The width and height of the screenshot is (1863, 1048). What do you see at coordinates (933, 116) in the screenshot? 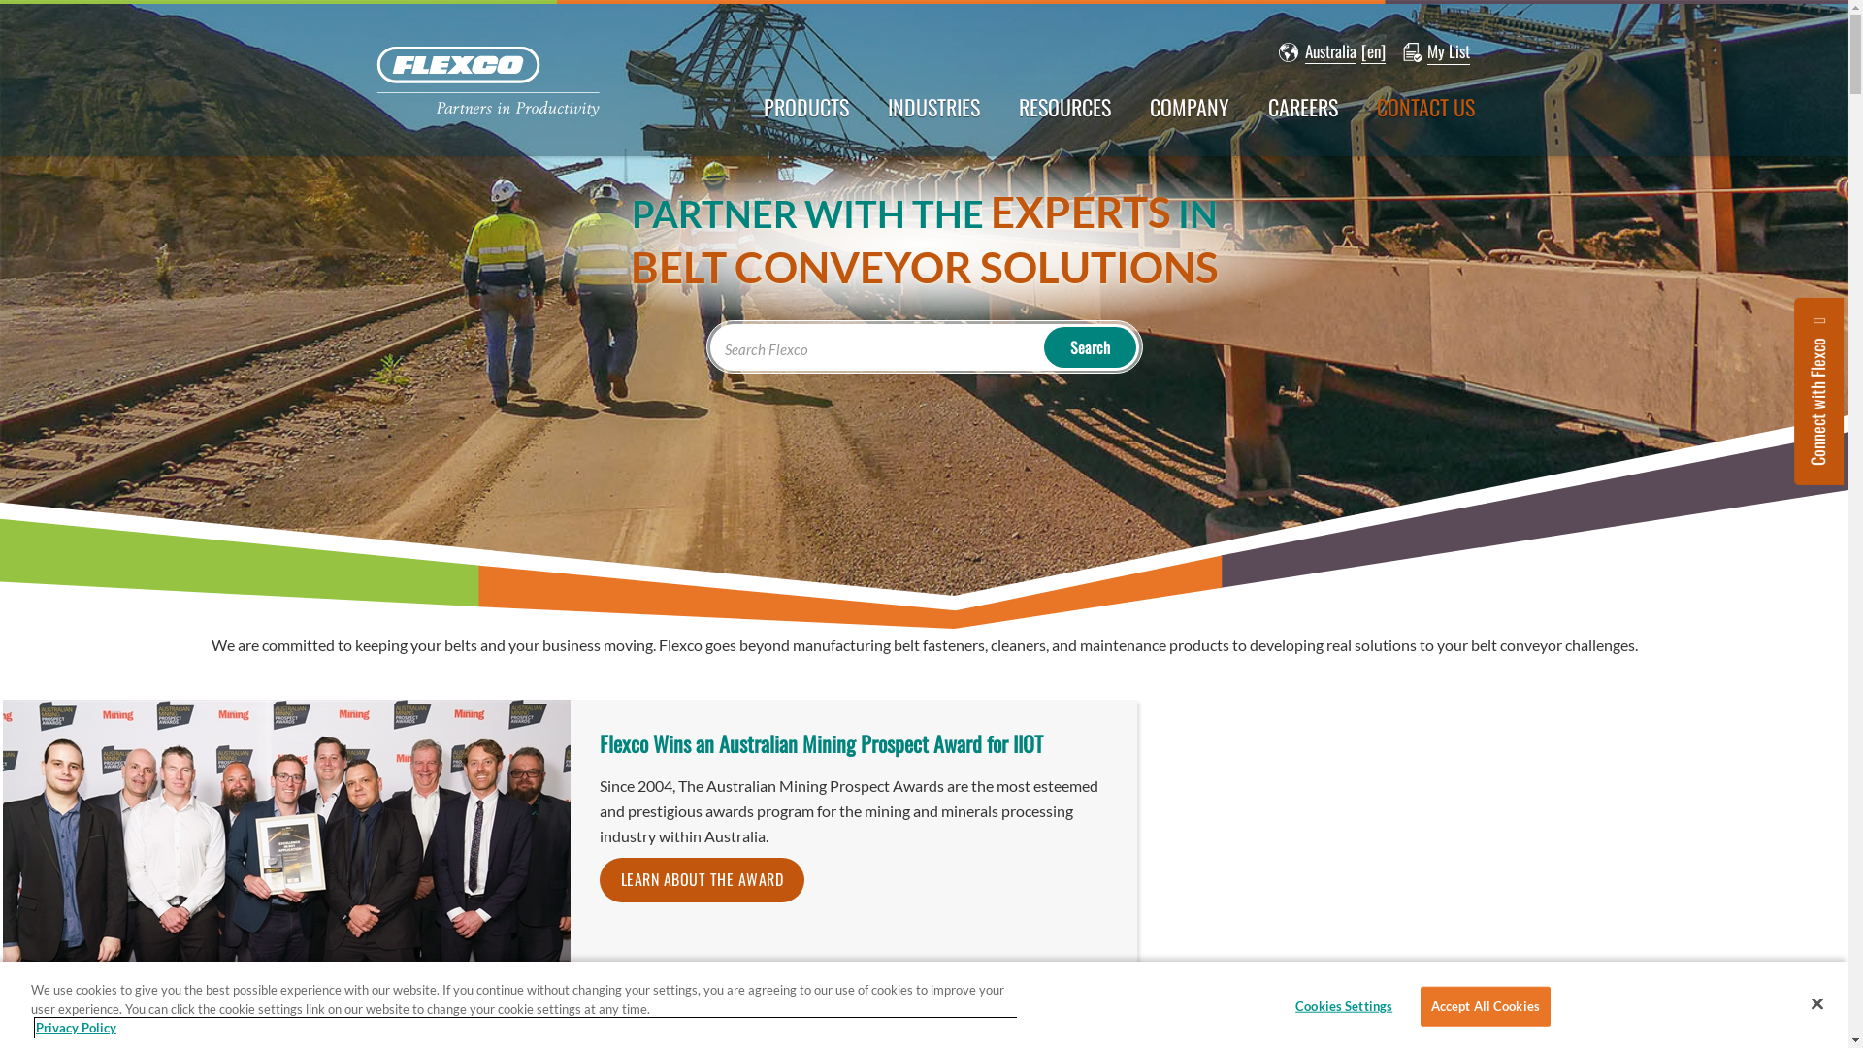
I see `INDUSTRIES` at bounding box center [933, 116].